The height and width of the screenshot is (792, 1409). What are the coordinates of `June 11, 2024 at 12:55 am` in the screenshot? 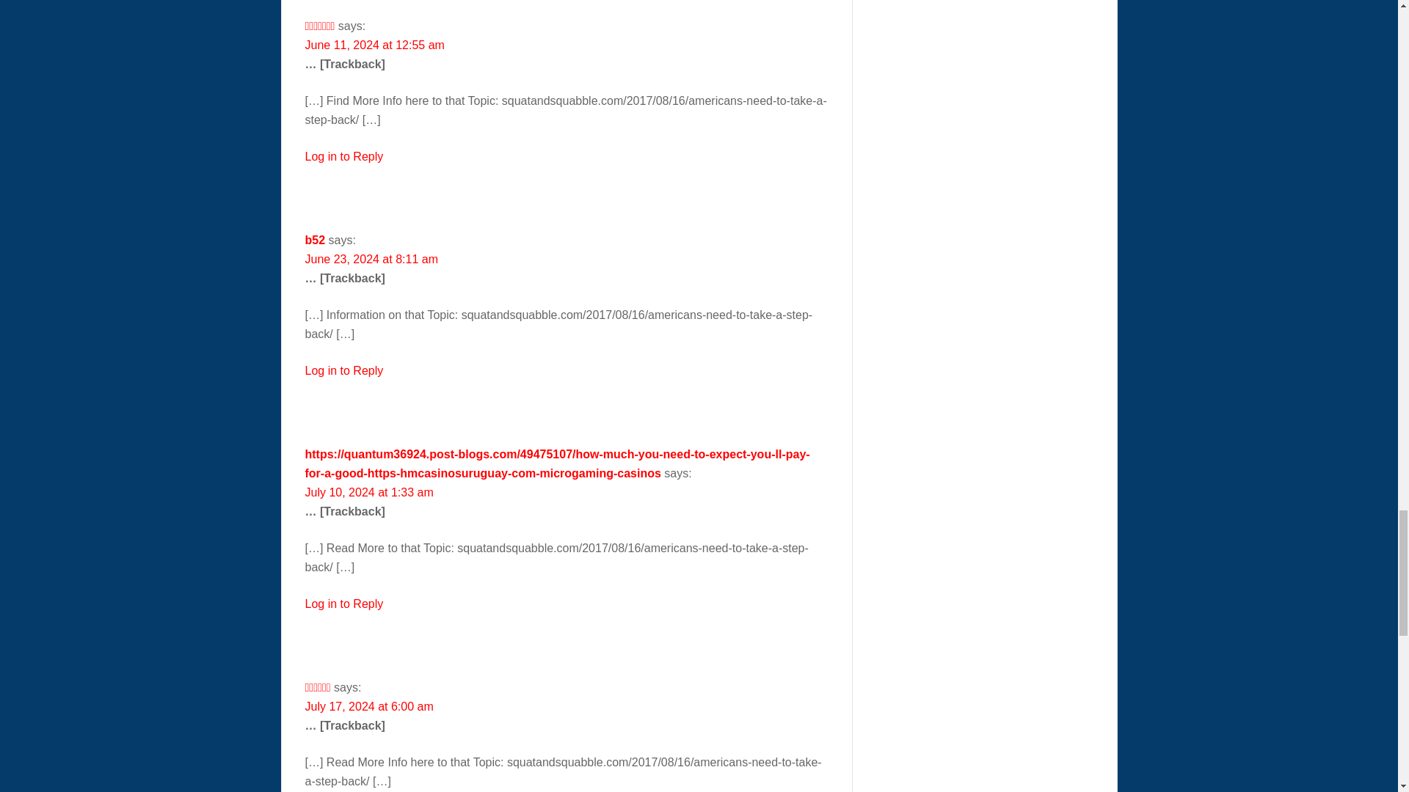 It's located at (375, 45).